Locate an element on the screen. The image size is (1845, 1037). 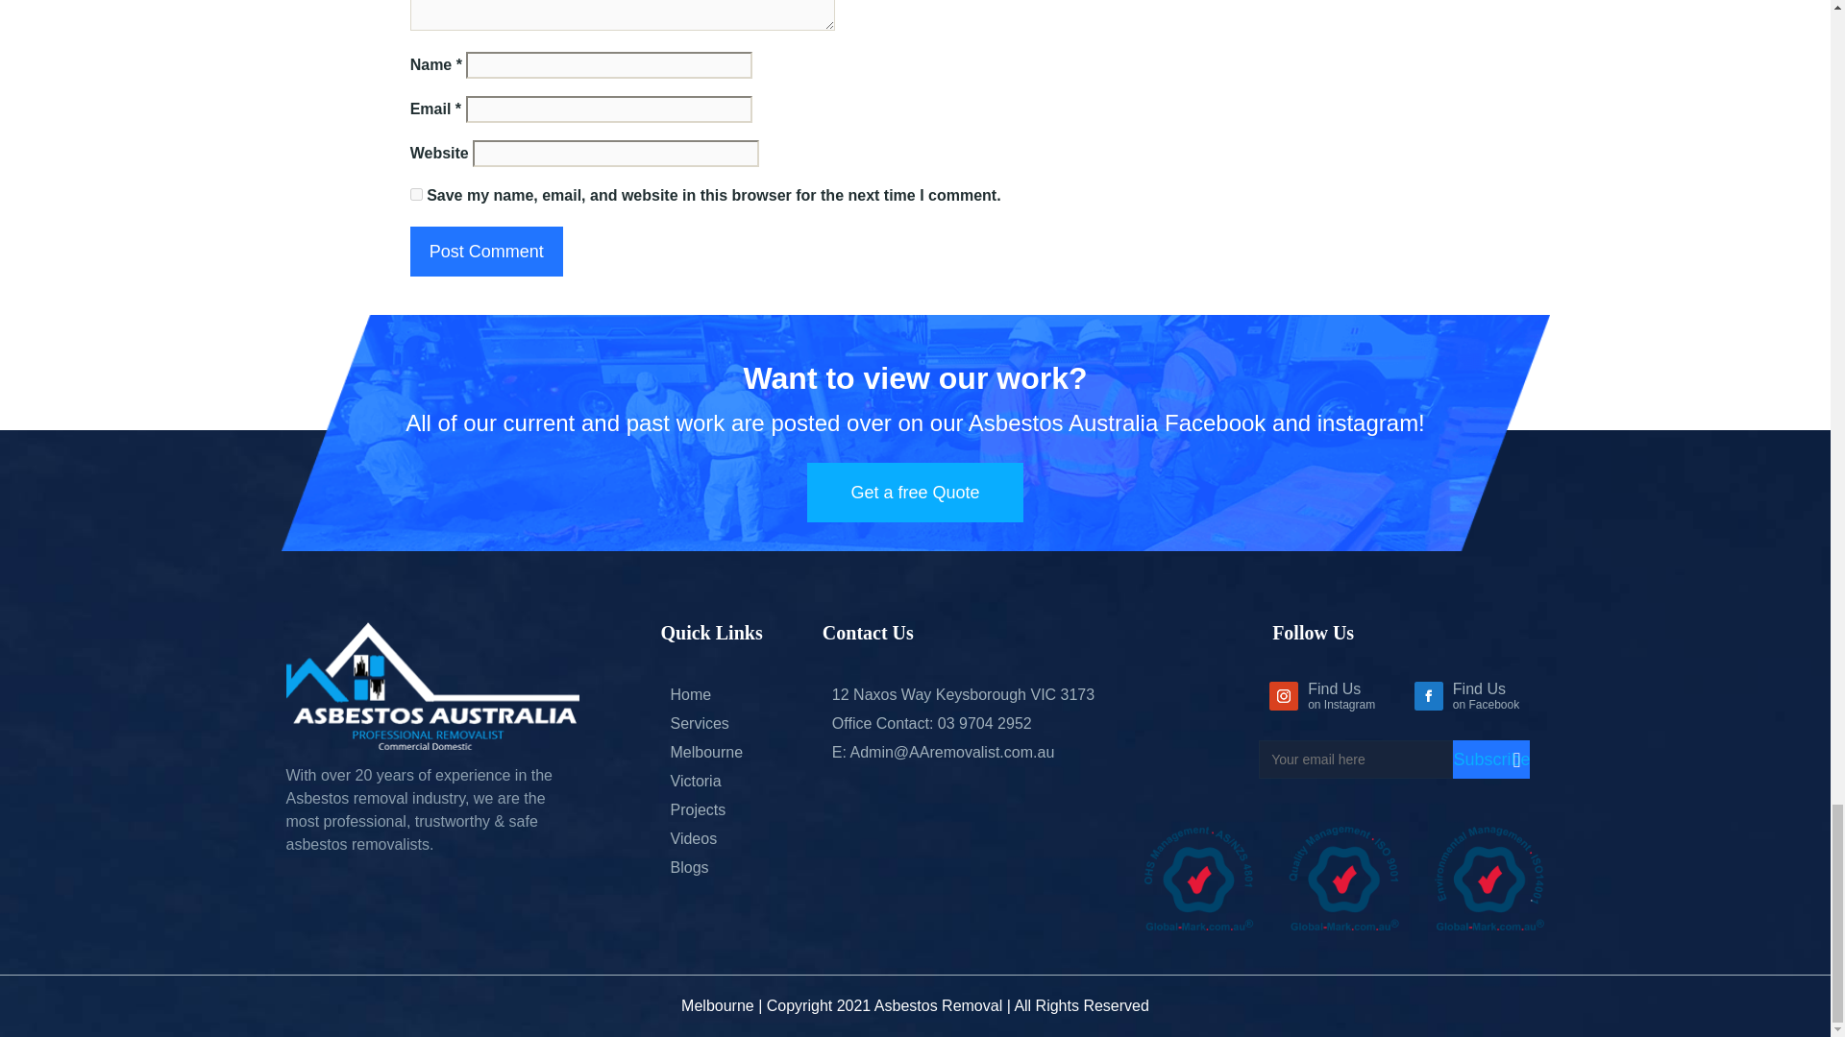
Subscribe is located at coordinates (1491, 760).